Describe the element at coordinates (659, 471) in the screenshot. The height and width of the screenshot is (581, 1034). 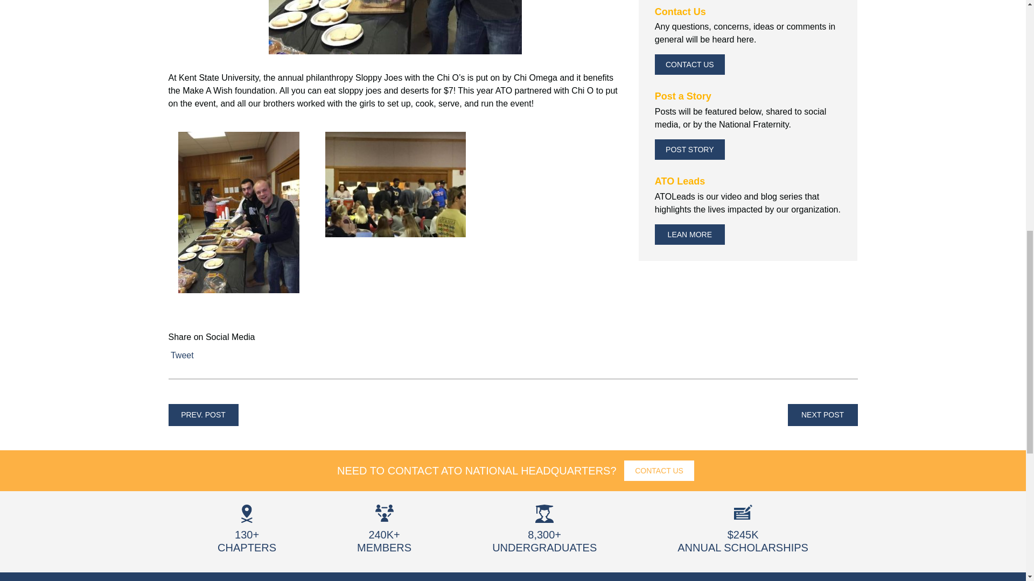
I see `CONTACT US` at that location.